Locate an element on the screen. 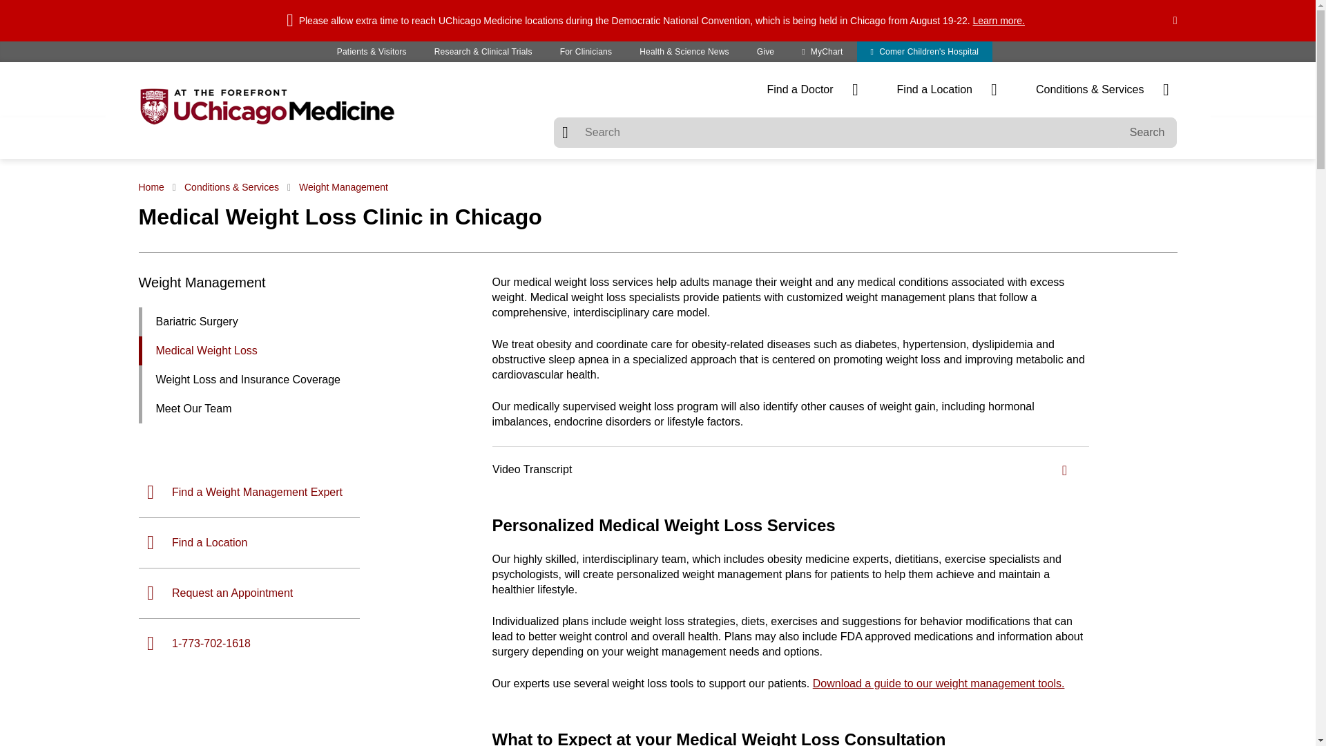  For Clinicians is located at coordinates (586, 51).